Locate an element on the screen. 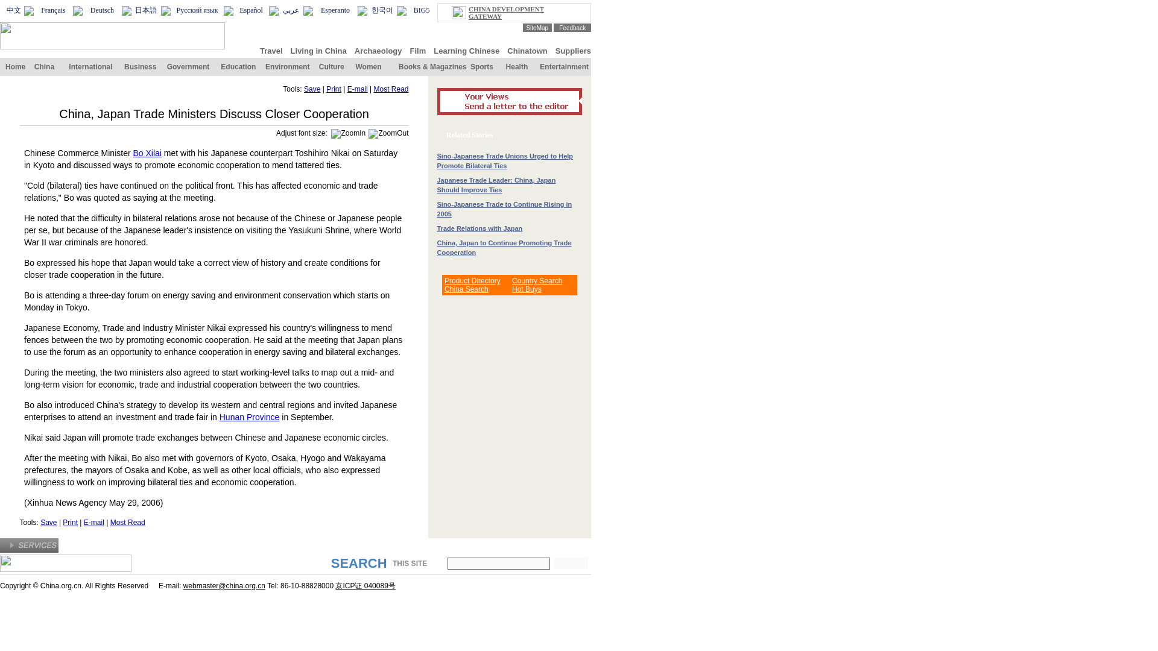 The width and height of the screenshot is (1158, 651). Chinatown is located at coordinates (527, 49).